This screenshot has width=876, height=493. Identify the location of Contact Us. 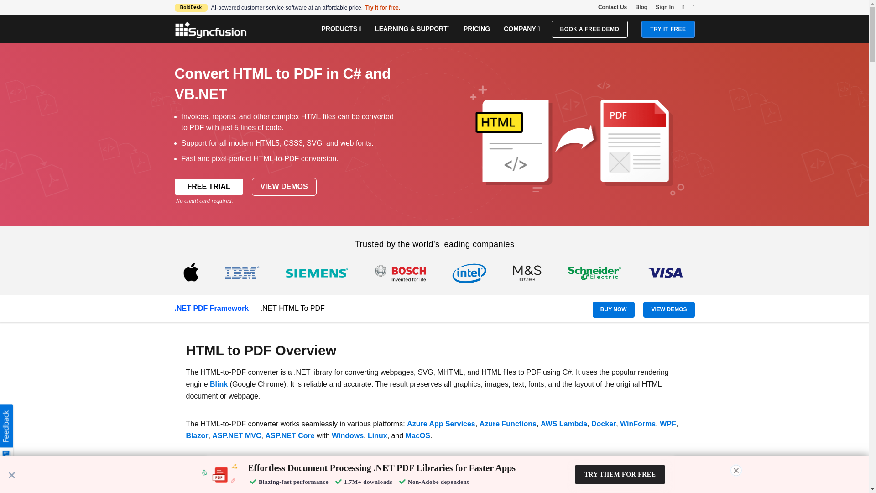
(612, 7).